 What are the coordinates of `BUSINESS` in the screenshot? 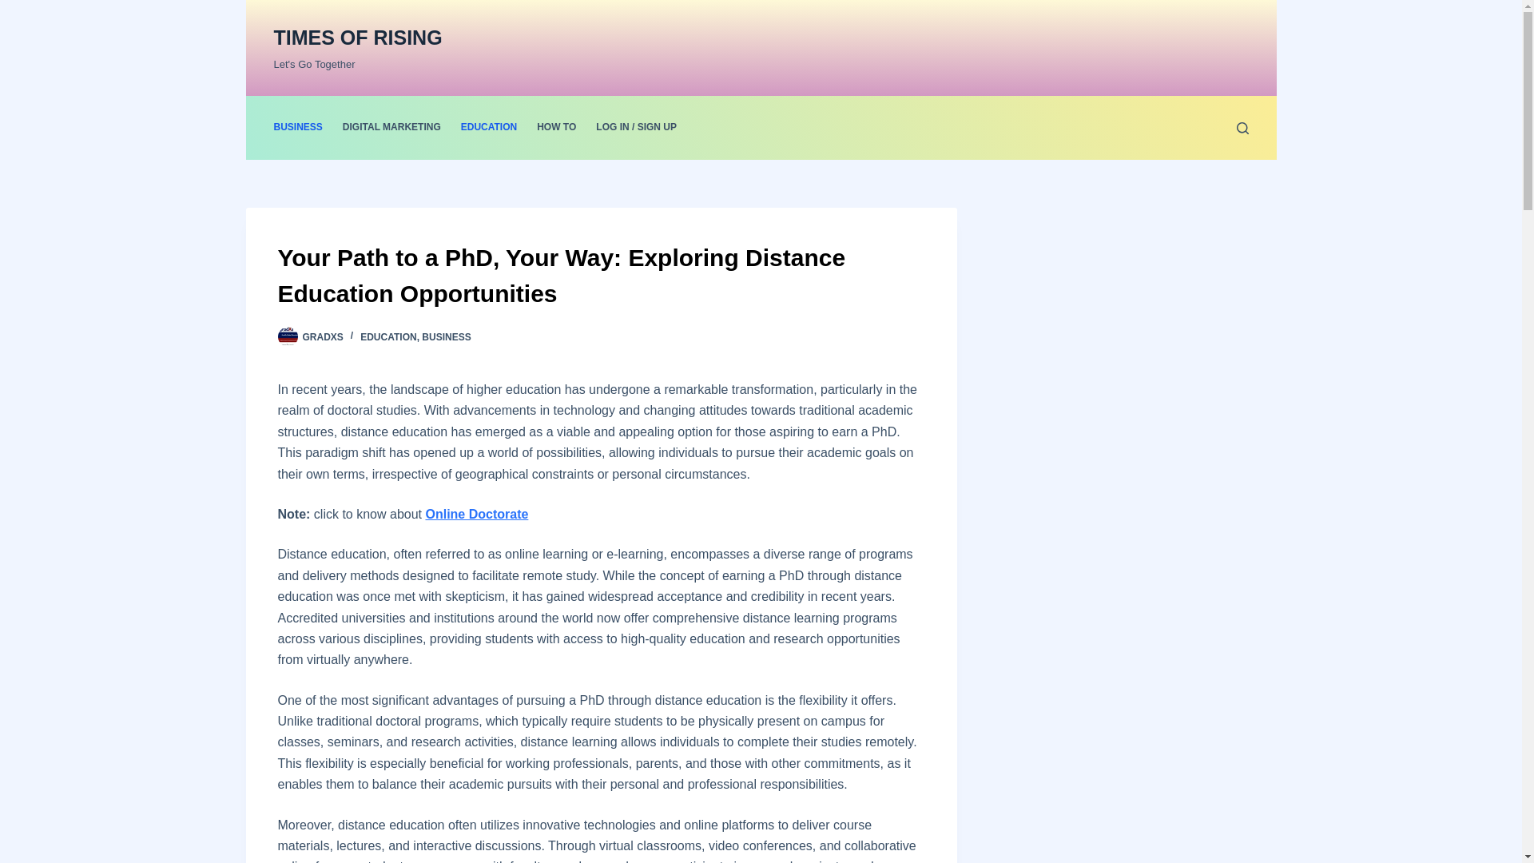 It's located at (302, 127).